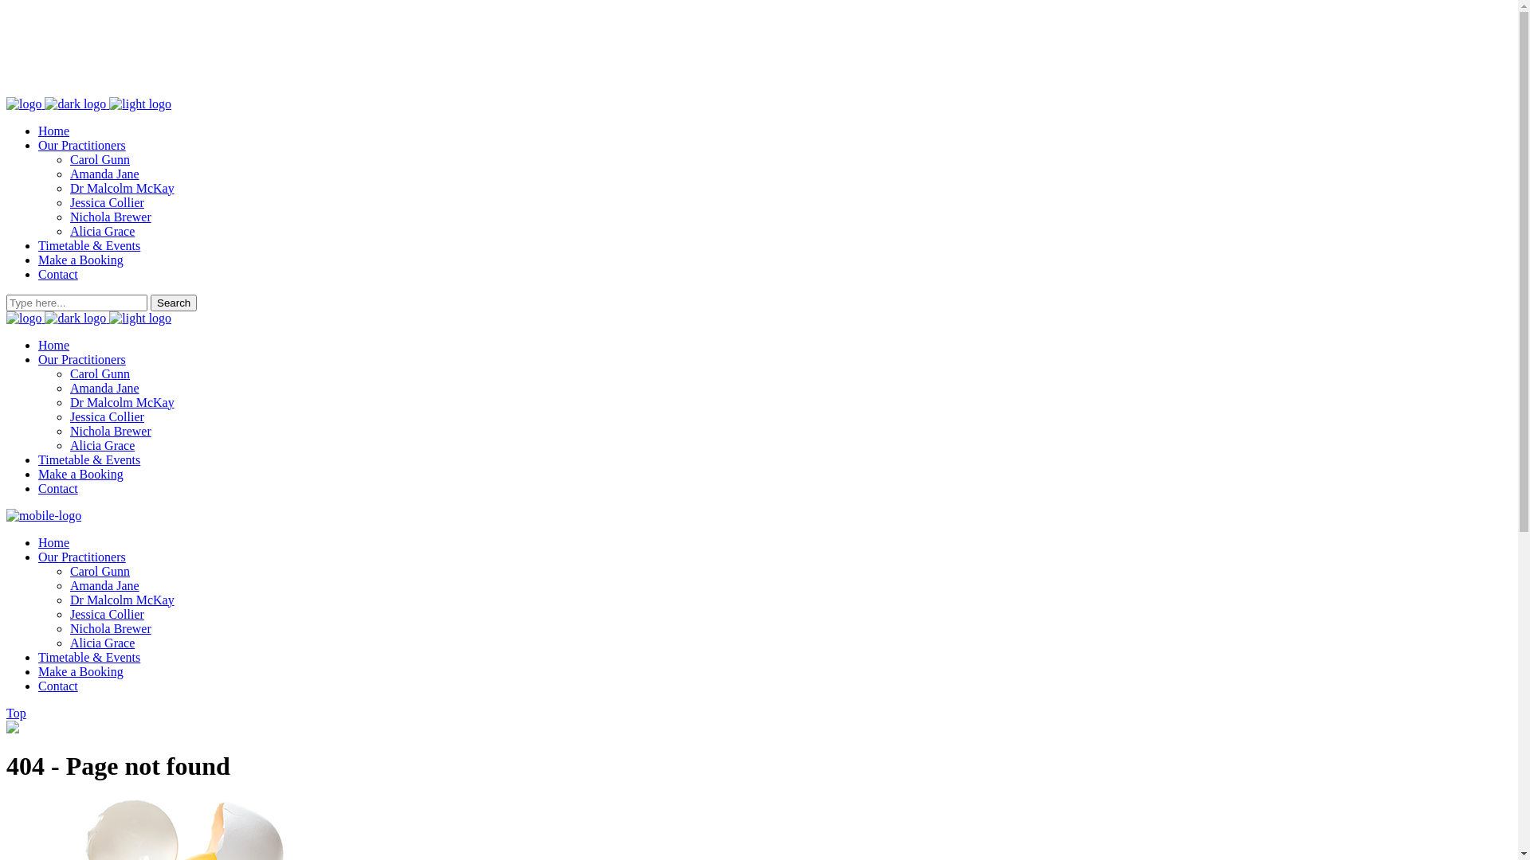 The image size is (1530, 860). I want to click on Alicia Grace, so click(102, 231).